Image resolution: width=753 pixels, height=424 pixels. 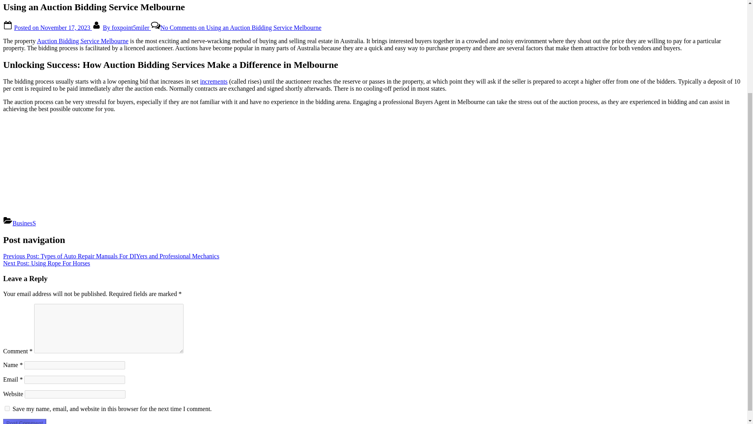 I want to click on No Comments on Using an Auction Bidding Service Melbourne, so click(x=241, y=27).